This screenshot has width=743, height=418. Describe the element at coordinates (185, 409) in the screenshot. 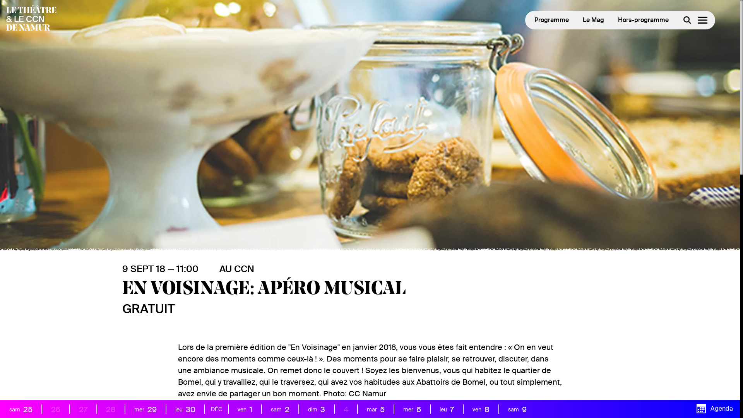

I see `jeu 30` at that location.